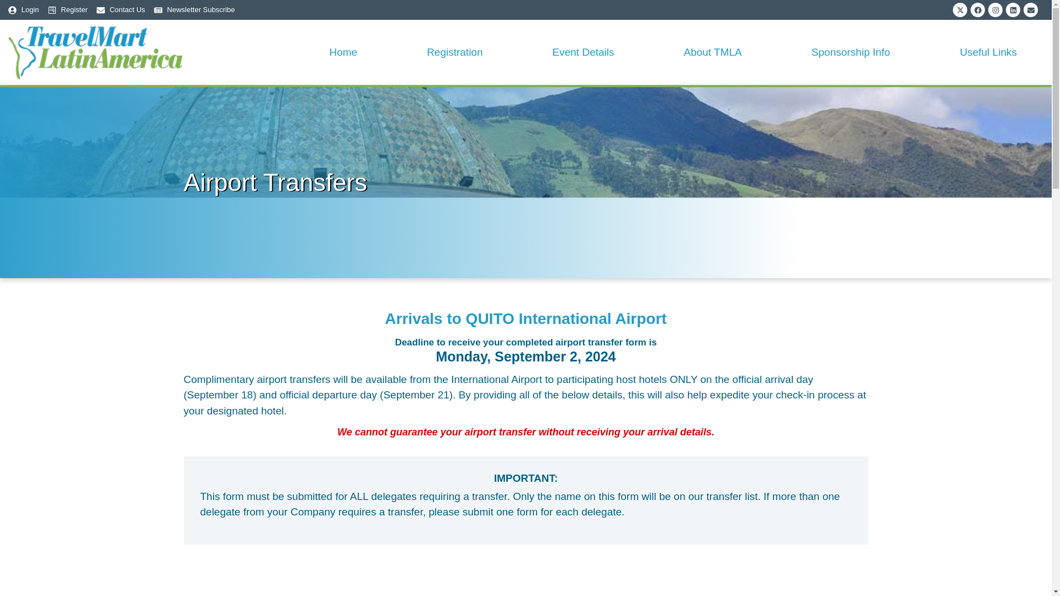 Image resolution: width=1060 pixels, height=596 pixels. I want to click on Contact Us, so click(120, 10).